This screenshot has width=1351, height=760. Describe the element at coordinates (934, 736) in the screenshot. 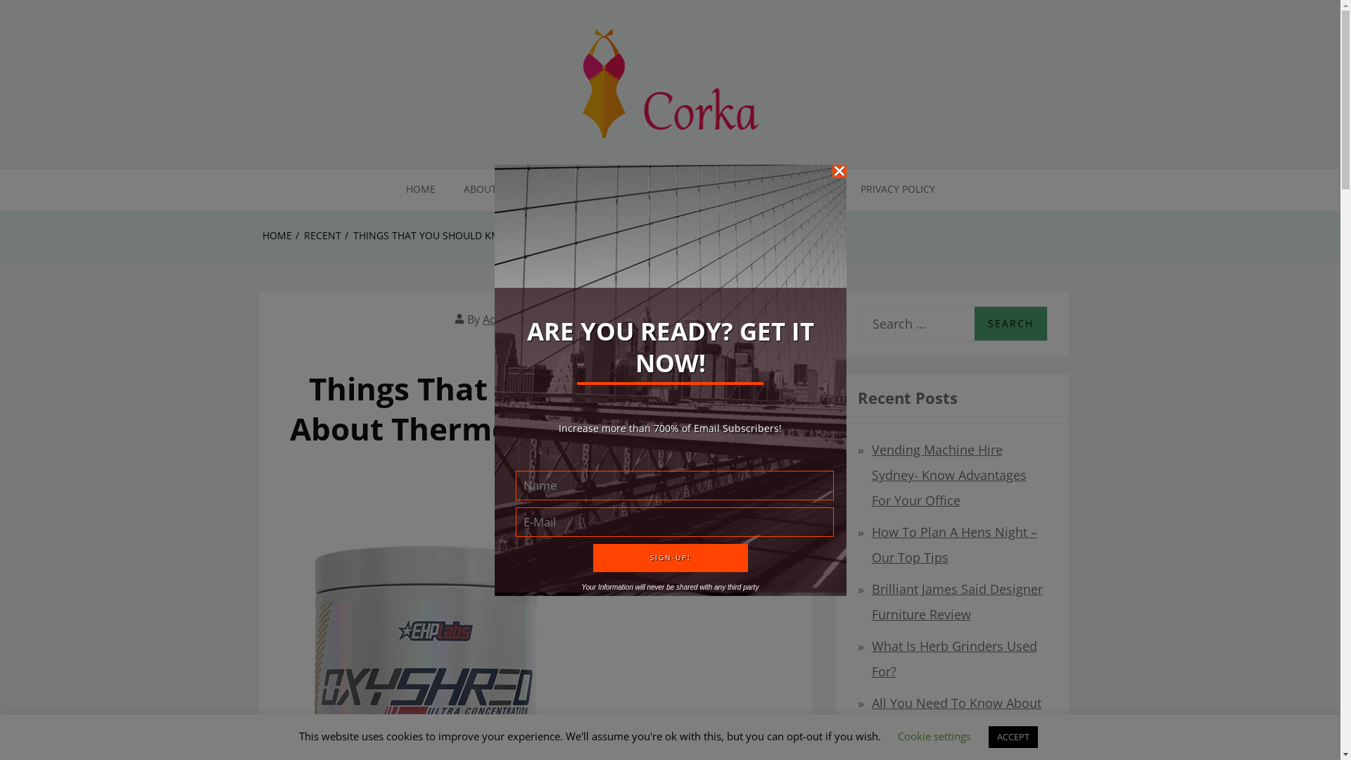

I see `Cookie settings` at that location.